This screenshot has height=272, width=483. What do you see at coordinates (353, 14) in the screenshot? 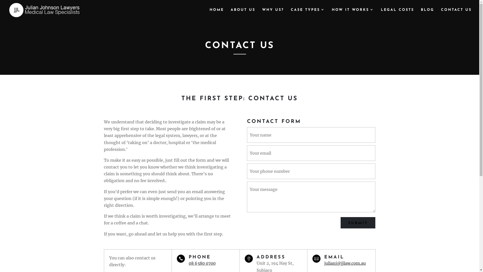
I see `HOW IT WORKS` at bounding box center [353, 14].